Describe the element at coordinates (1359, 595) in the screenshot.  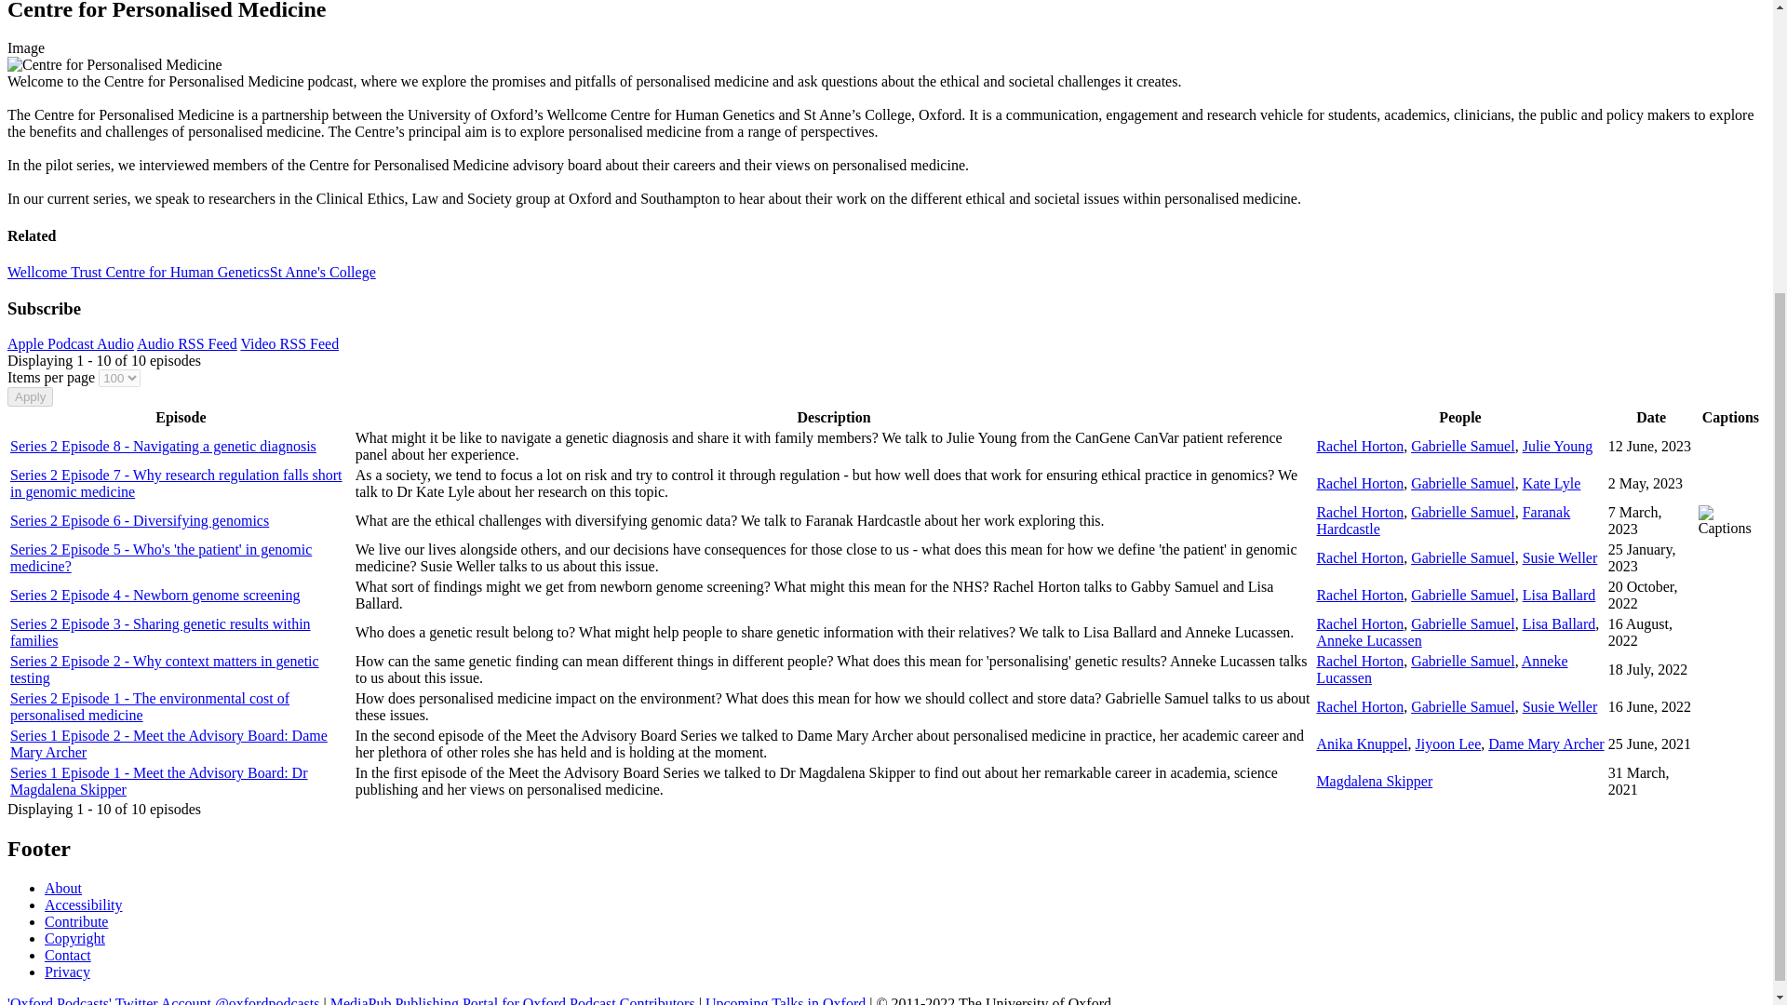
I see `Rachel Horton` at that location.